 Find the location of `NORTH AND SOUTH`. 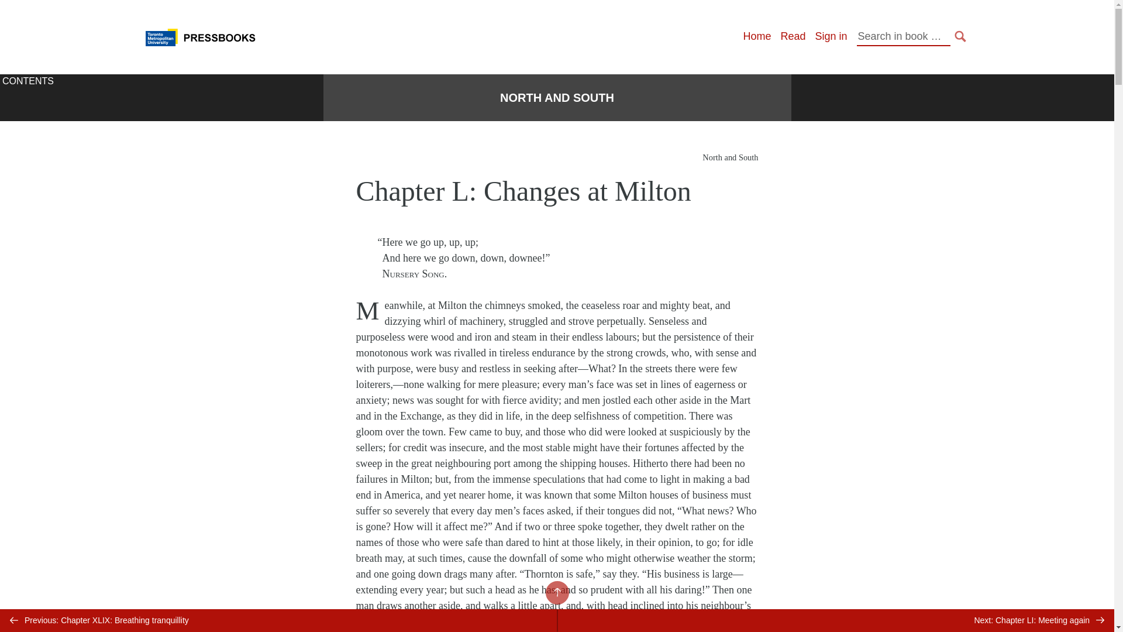

NORTH AND SOUTH is located at coordinates (557, 98).